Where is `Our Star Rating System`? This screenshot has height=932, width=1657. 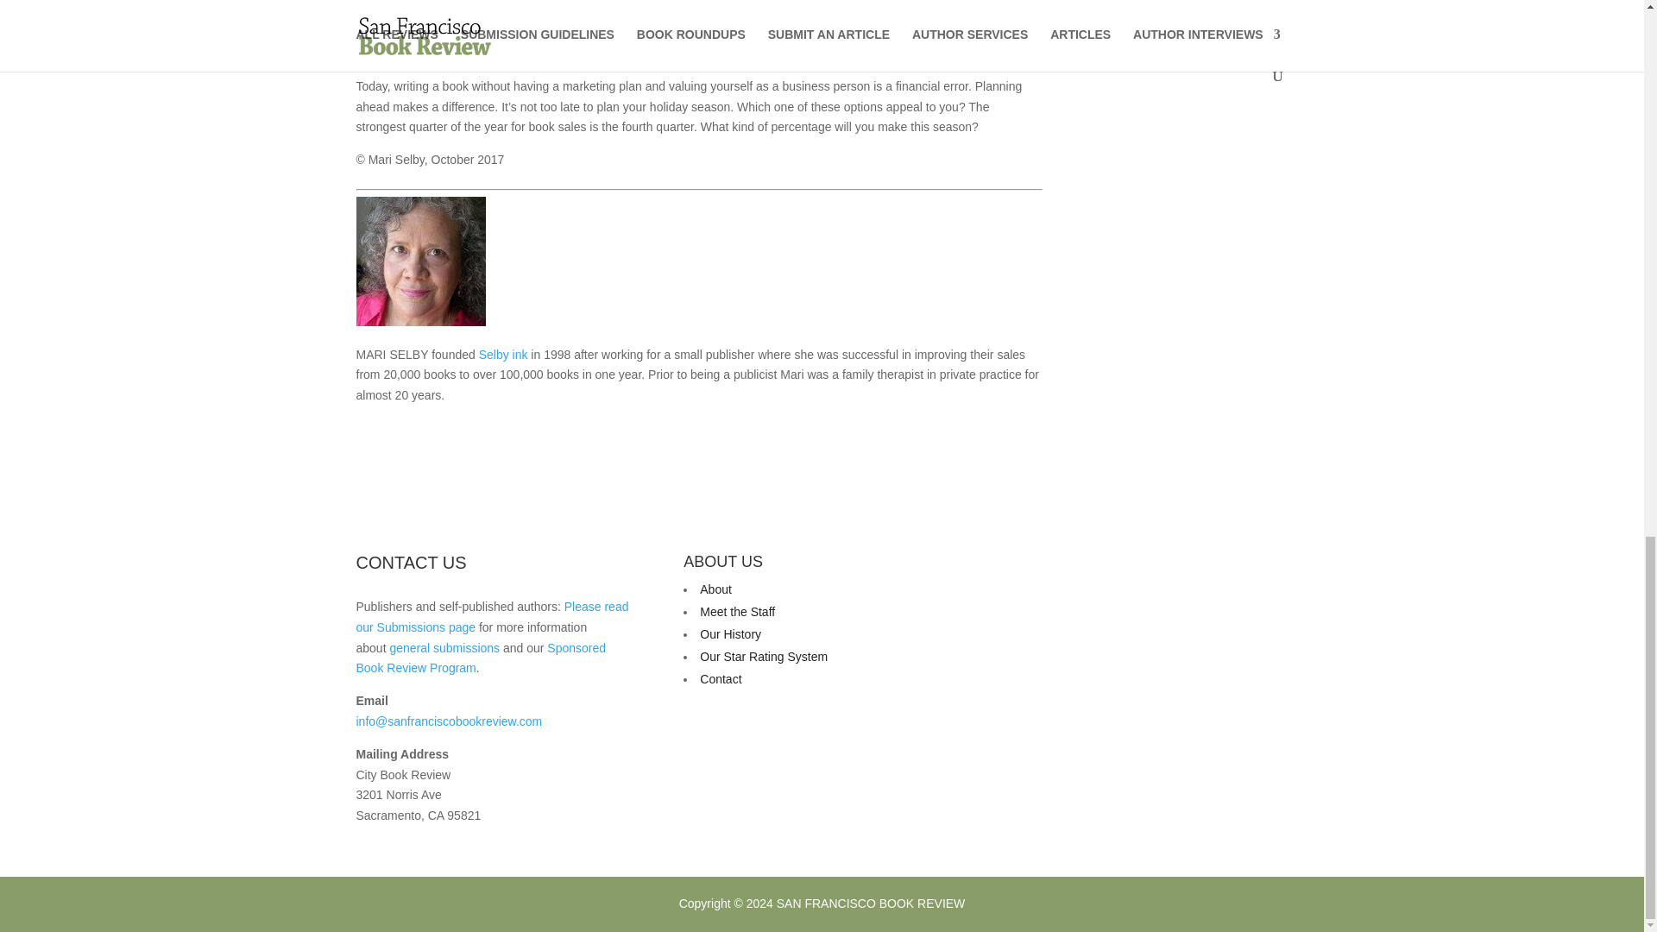 Our Star Rating System is located at coordinates (763, 656).